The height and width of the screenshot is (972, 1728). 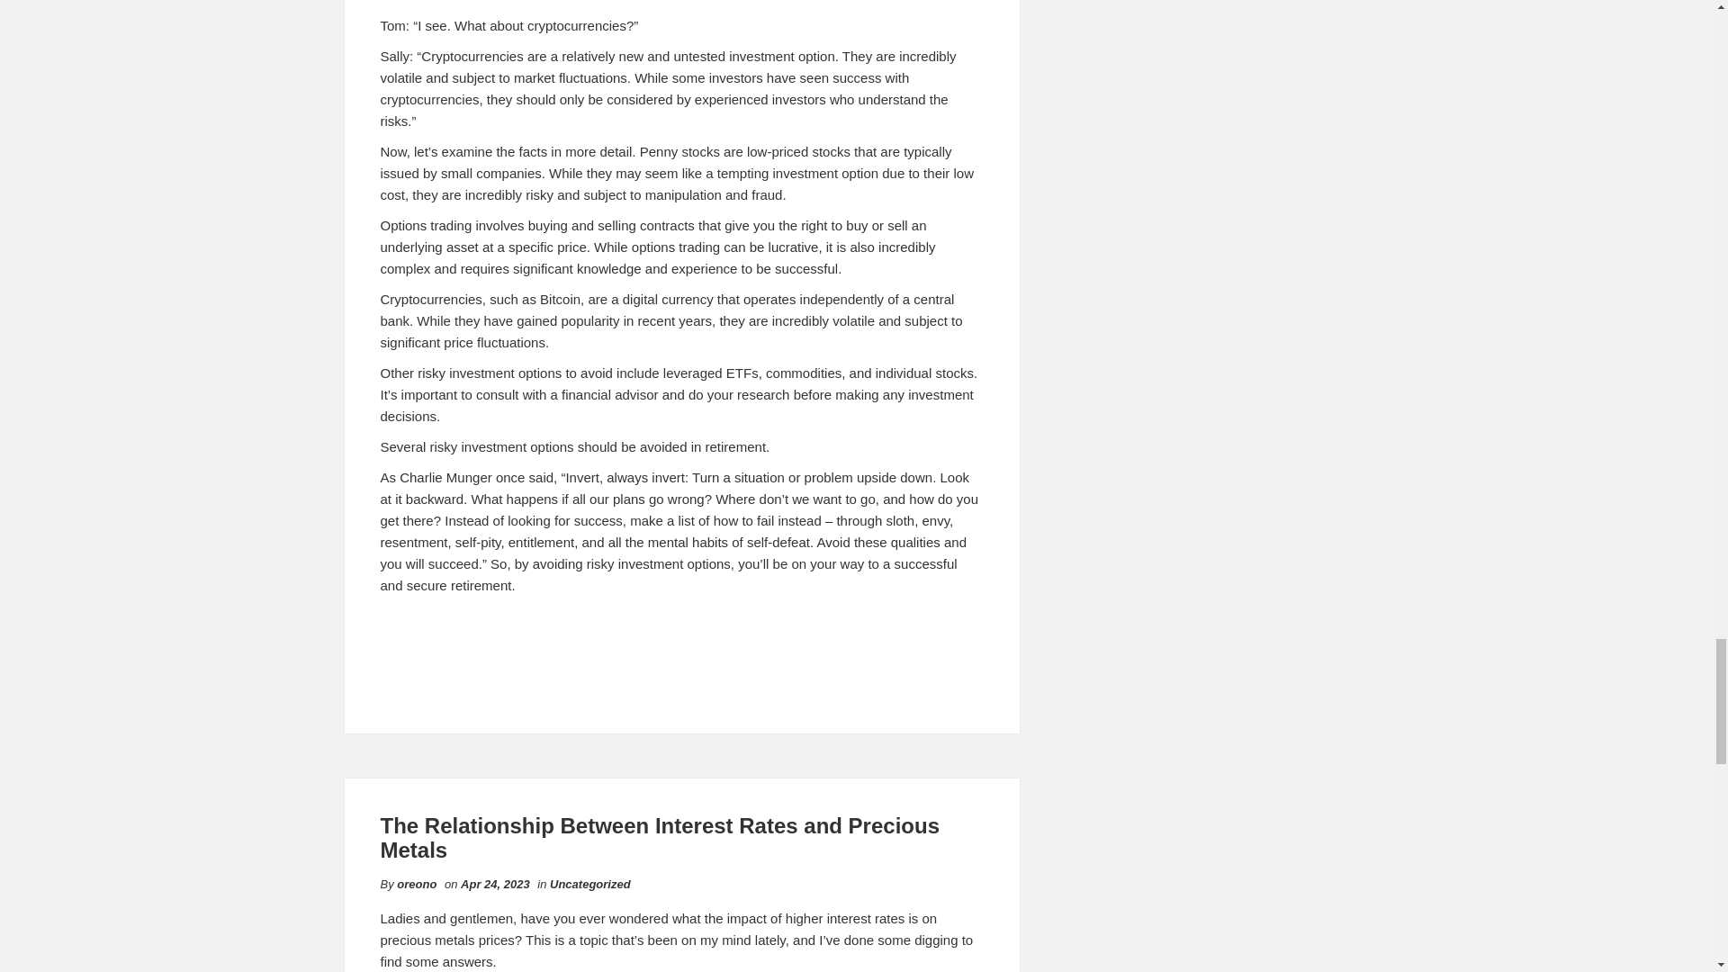 I want to click on Uncategorized, so click(x=589, y=884).